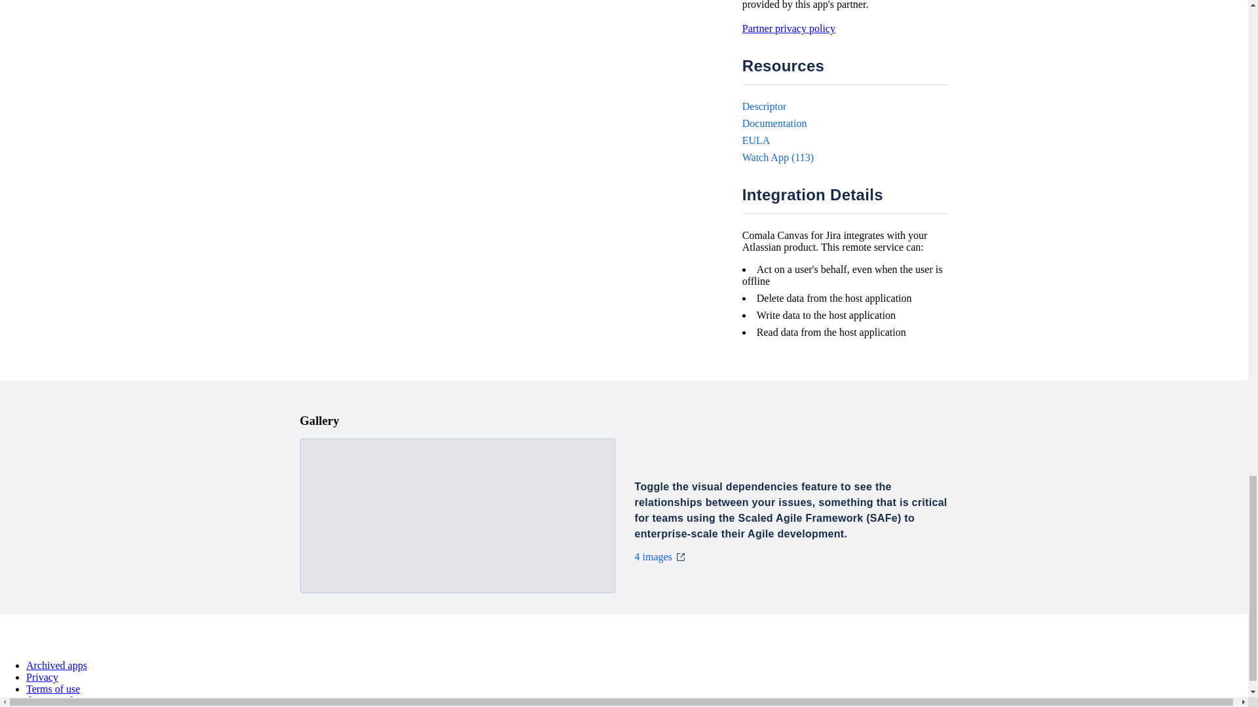 This screenshot has width=1258, height=707. Describe the element at coordinates (764, 106) in the screenshot. I see `Descriptor` at that location.